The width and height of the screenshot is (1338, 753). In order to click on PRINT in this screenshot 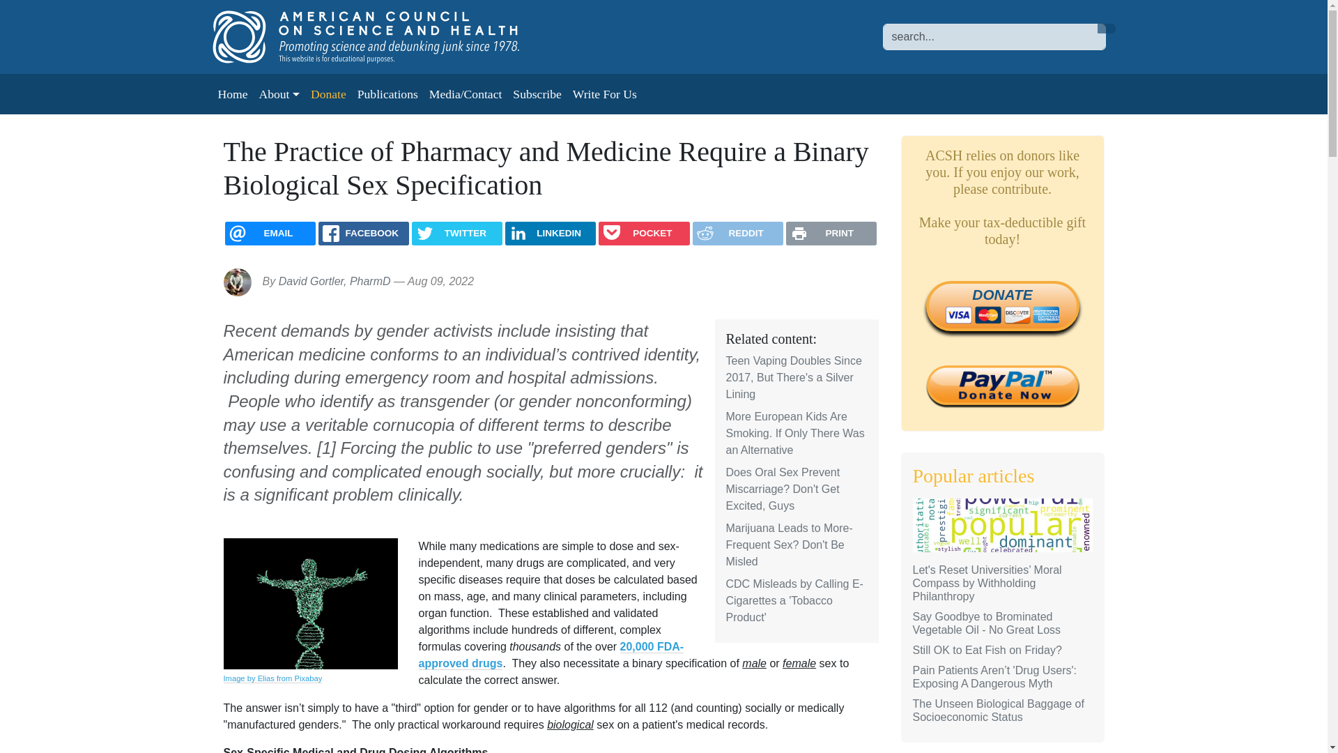, I will do `click(831, 233)`.